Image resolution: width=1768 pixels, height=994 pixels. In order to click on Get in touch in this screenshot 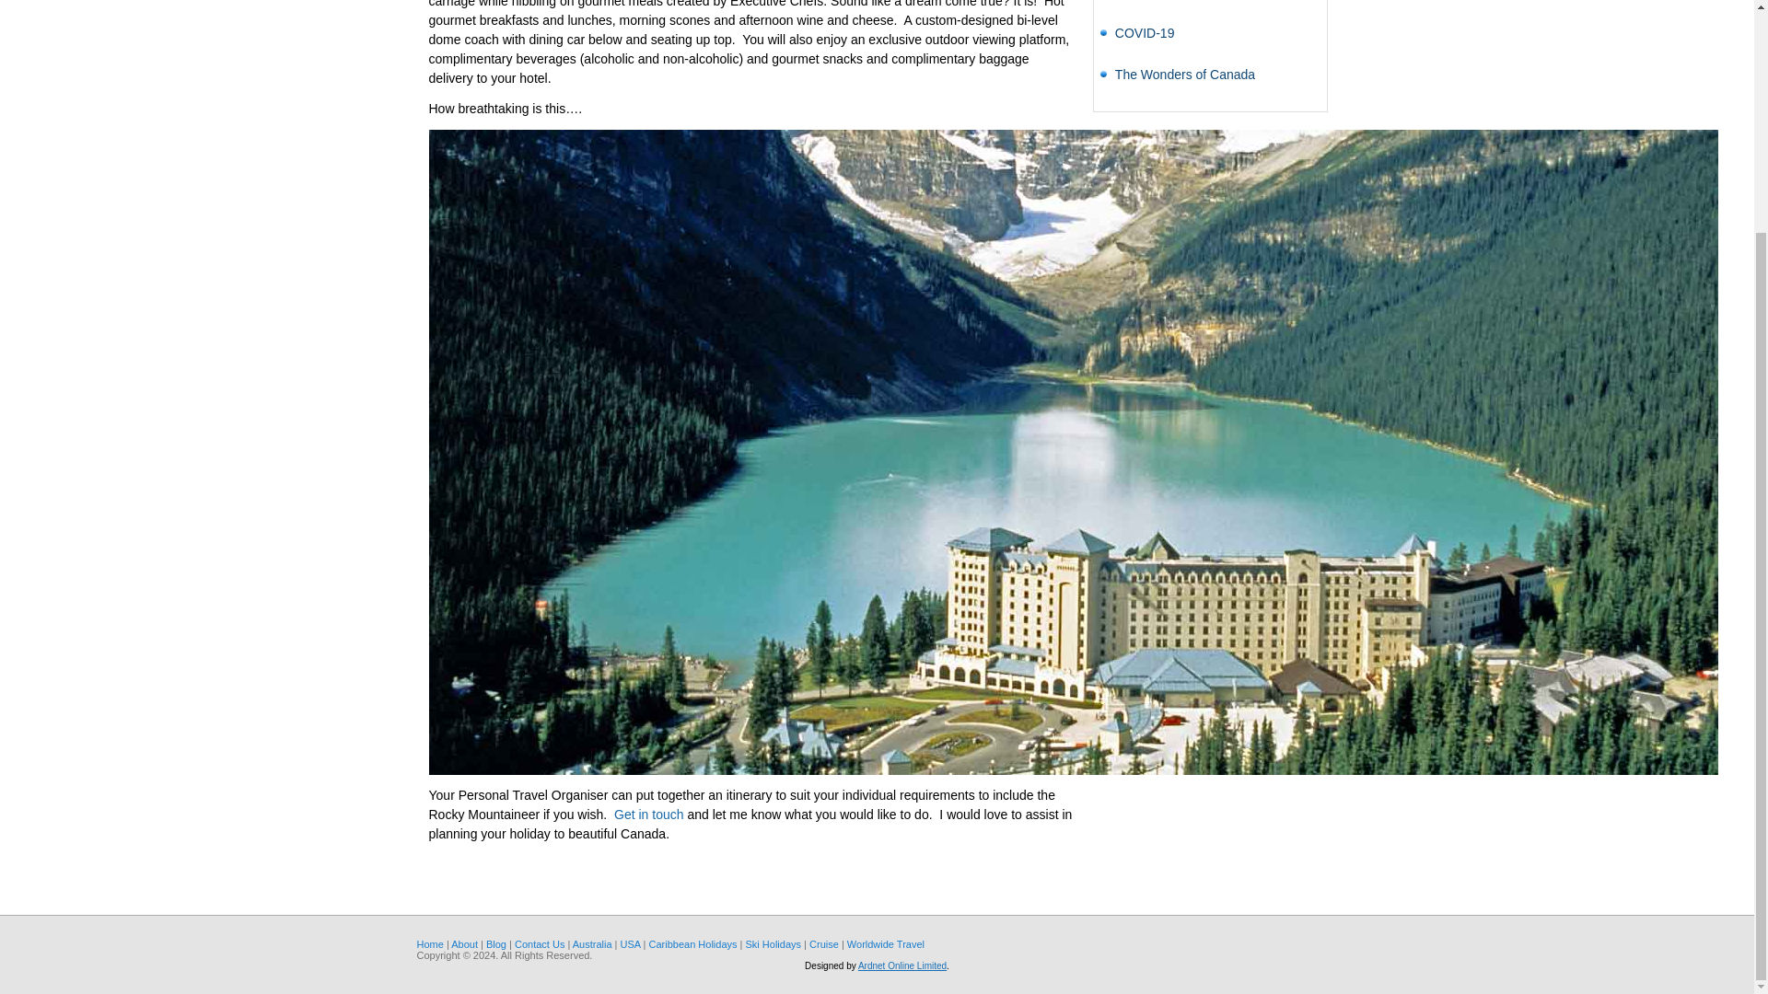, I will do `click(648, 814)`.